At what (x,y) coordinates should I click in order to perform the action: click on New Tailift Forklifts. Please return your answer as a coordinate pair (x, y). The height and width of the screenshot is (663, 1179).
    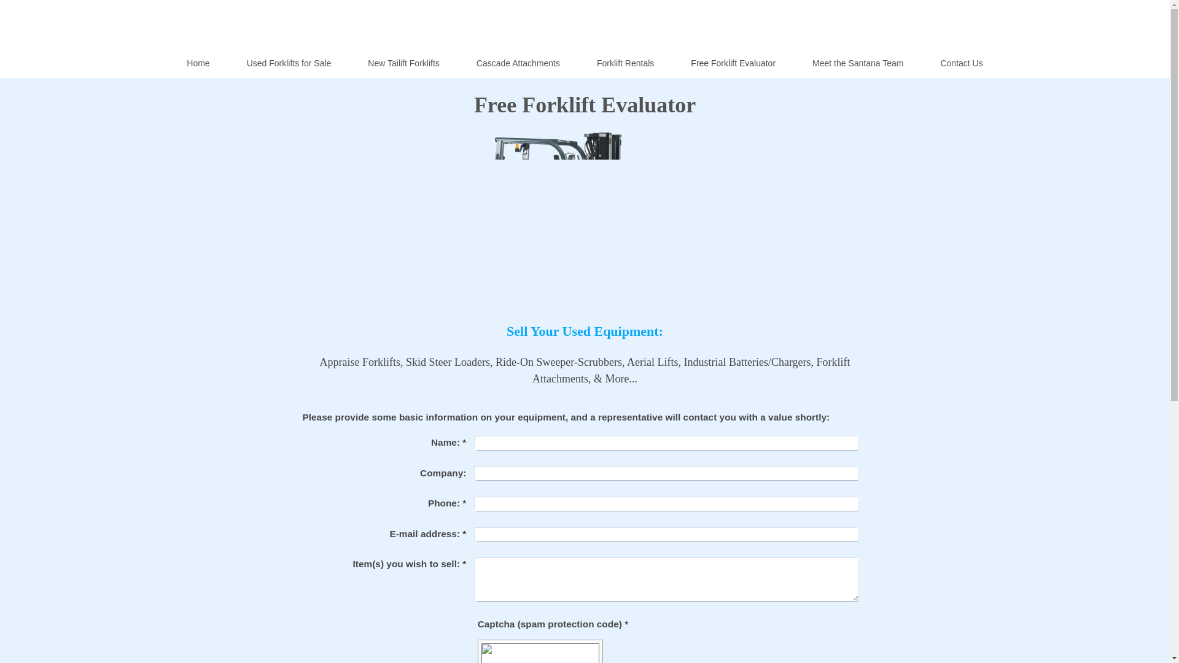
    Looking at the image, I should click on (403, 63).